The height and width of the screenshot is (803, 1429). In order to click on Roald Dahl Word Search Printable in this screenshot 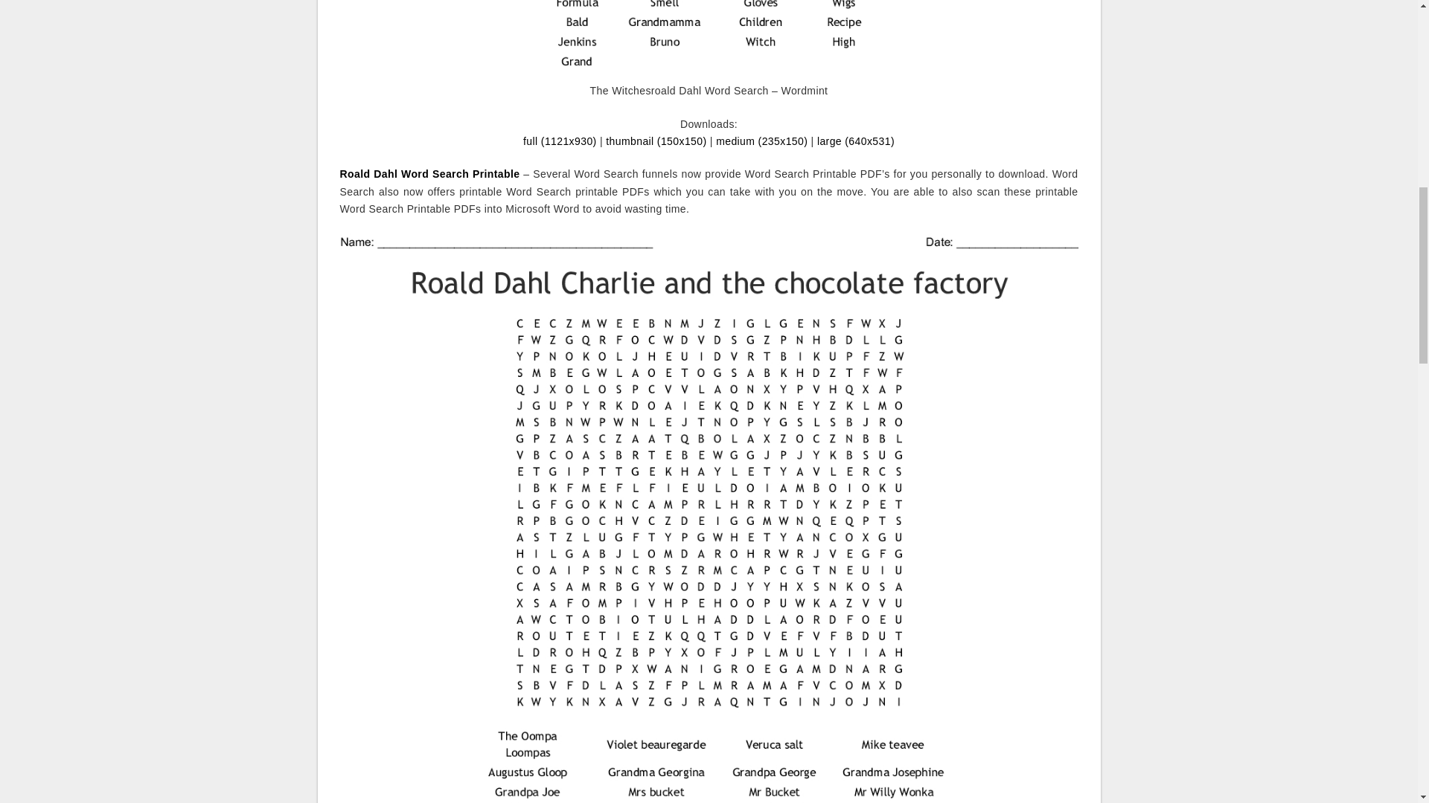, I will do `click(429, 173)`.